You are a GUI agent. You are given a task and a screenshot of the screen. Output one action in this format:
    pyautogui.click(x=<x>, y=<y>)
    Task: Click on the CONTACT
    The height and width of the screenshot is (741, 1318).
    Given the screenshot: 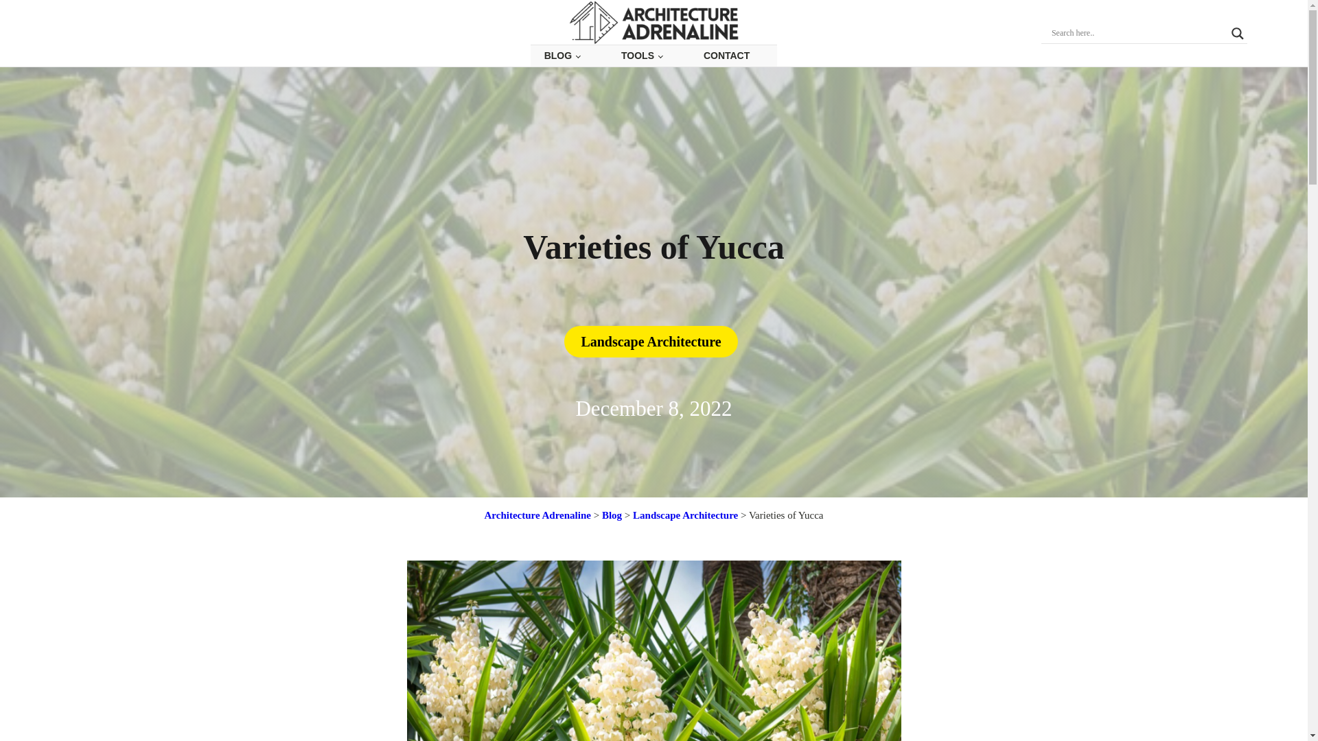 What is the action you would take?
    pyautogui.click(x=726, y=56)
    